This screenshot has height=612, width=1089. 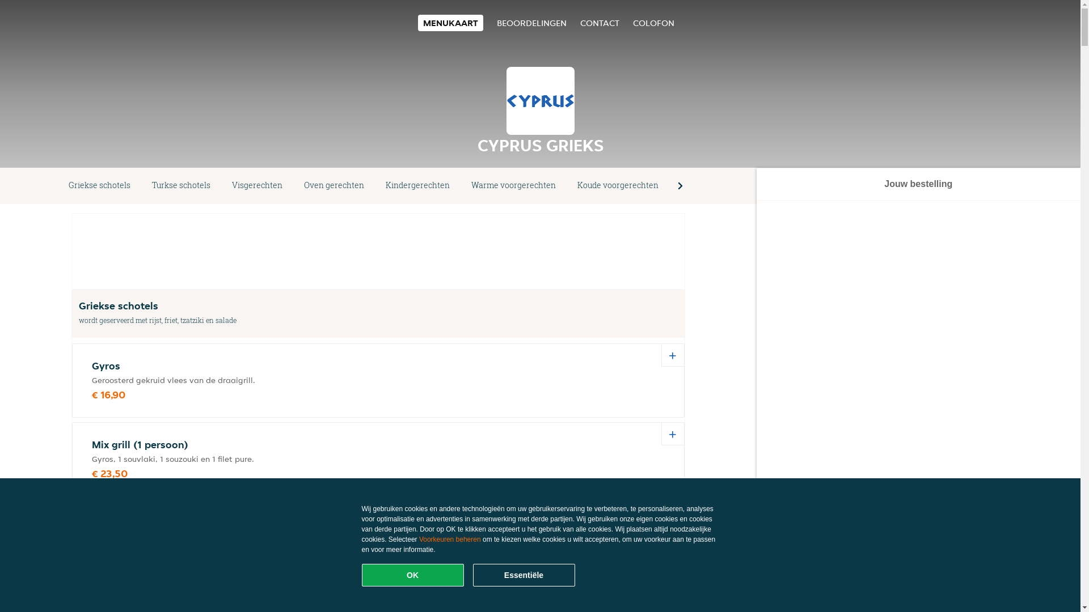 What do you see at coordinates (334, 186) in the screenshot?
I see `Oven gerechten` at bounding box center [334, 186].